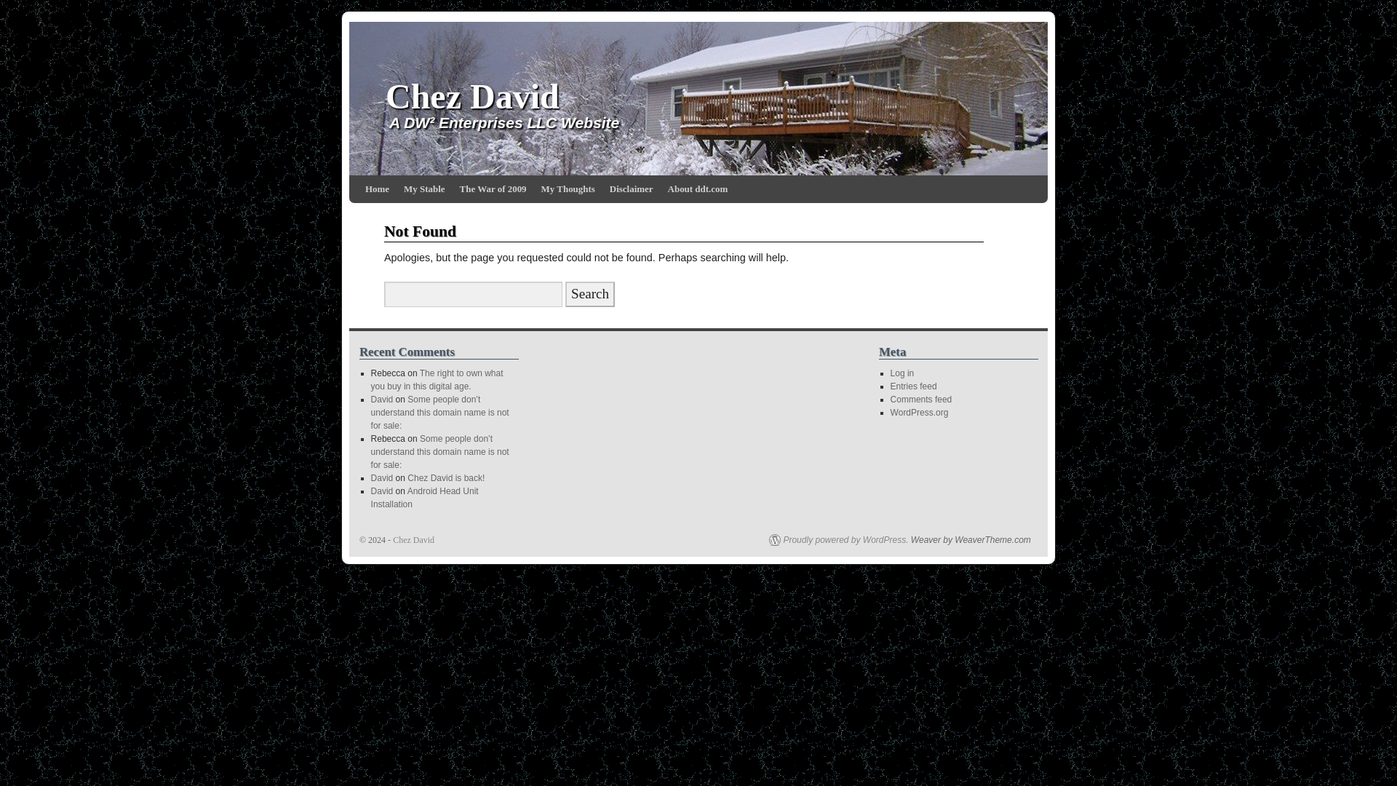 The image size is (1397, 786). What do you see at coordinates (472, 96) in the screenshot?
I see `Chez David` at bounding box center [472, 96].